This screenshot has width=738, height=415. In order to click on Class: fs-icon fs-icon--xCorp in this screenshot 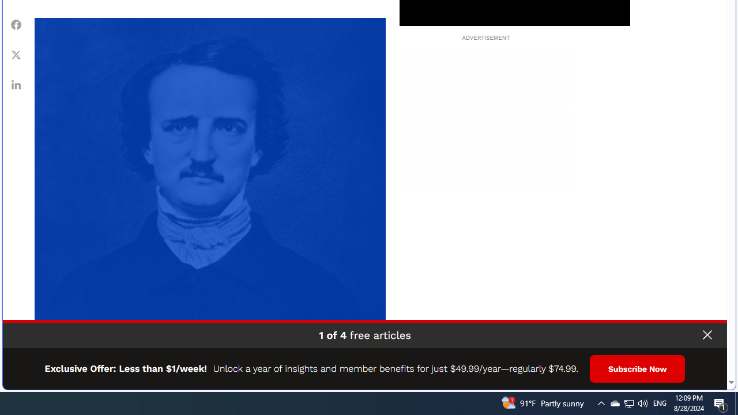, I will do `click(16, 55)`.